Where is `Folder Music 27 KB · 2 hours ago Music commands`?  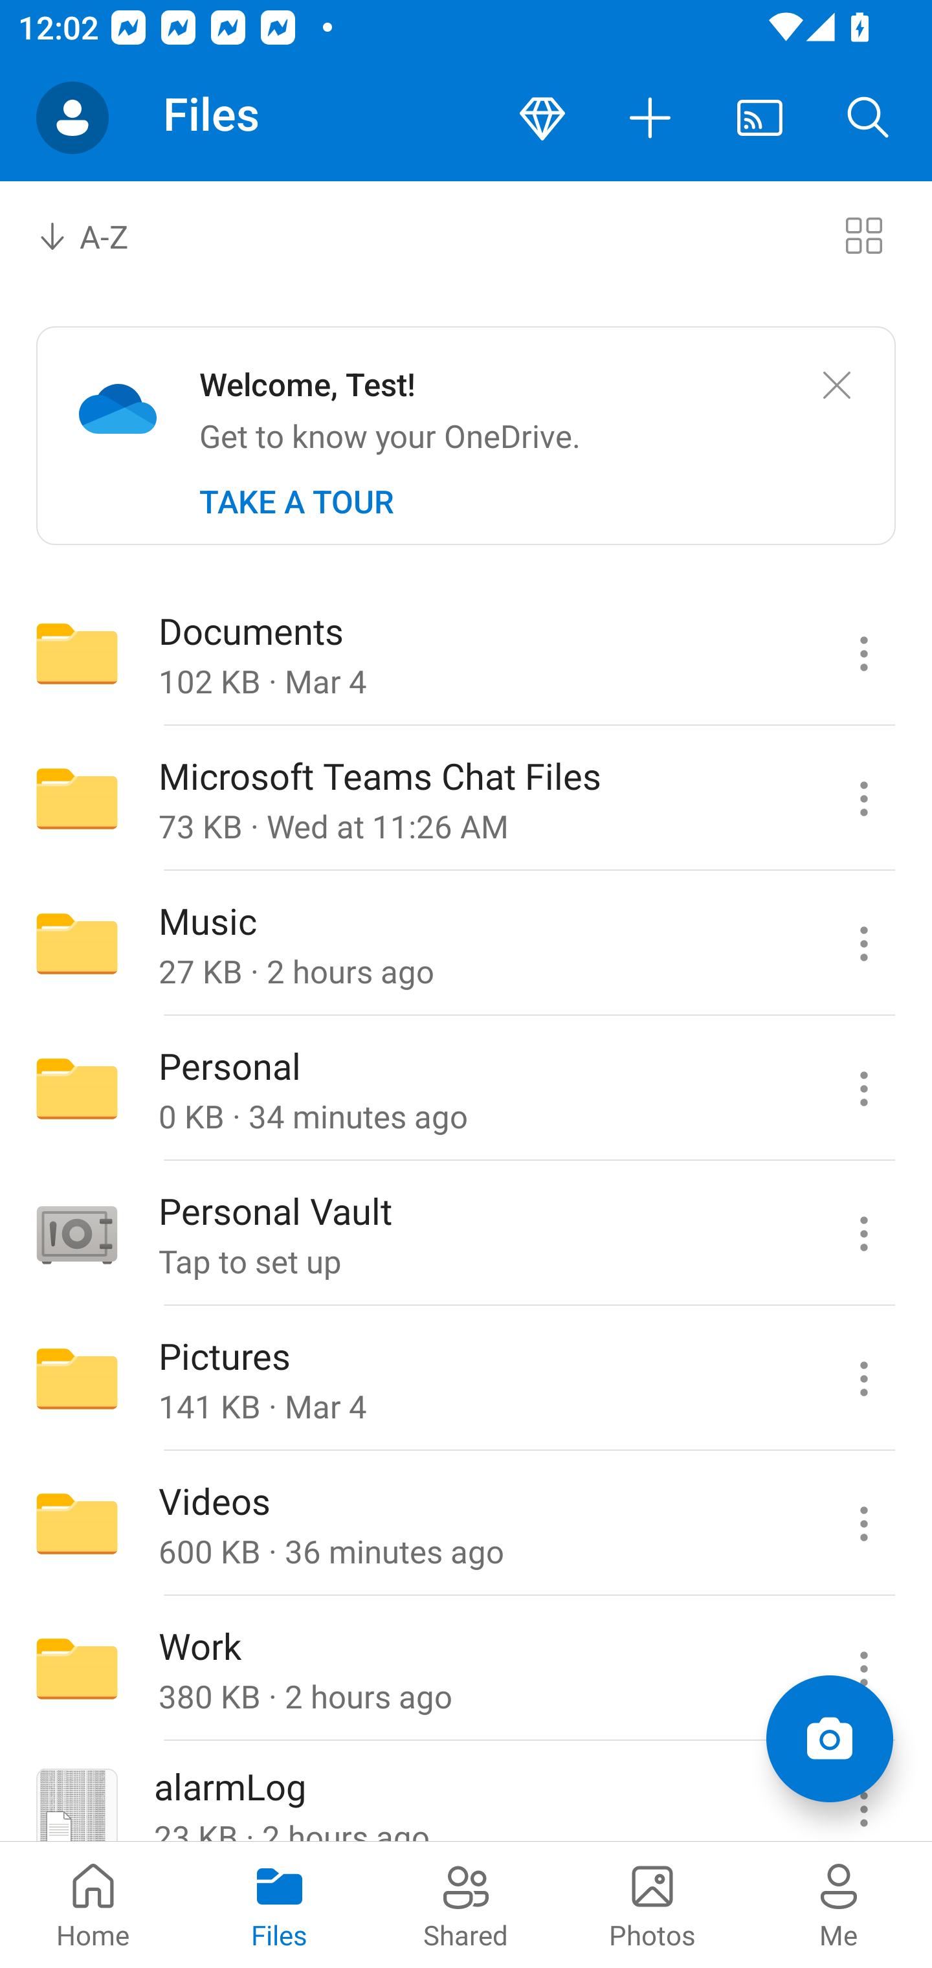 Folder Music 27 KB · 2 hours ago Music commands is located at coordinates (466, 943).